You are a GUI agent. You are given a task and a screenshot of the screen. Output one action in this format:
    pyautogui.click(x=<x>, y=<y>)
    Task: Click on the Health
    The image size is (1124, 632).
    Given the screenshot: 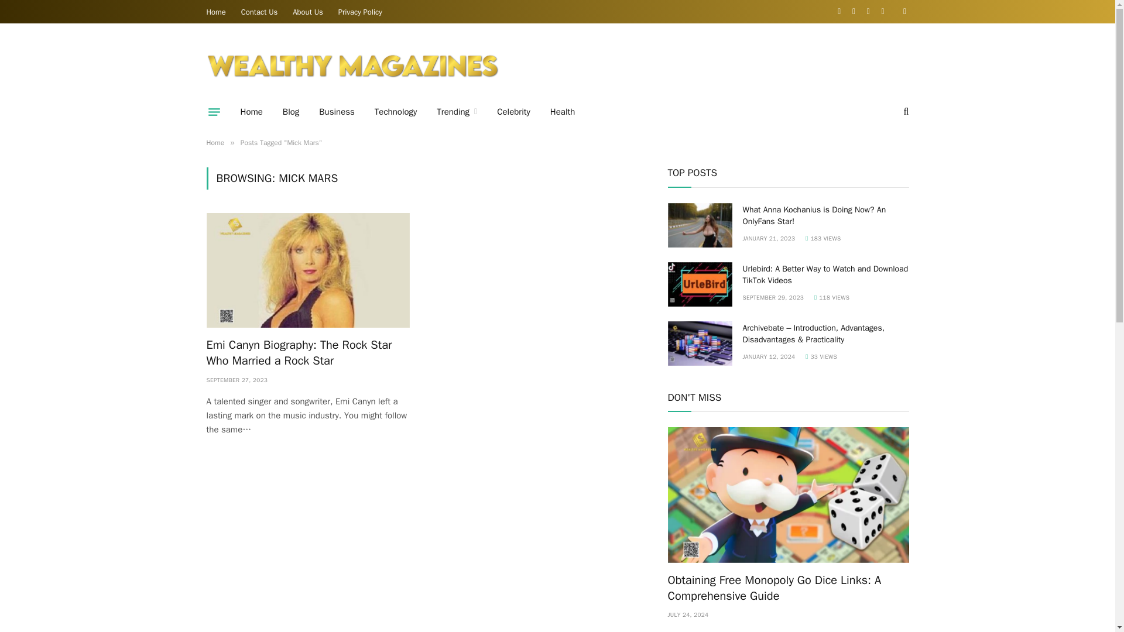 What is the action you would take?
    pyautogui.click(x=563, y=112)
    